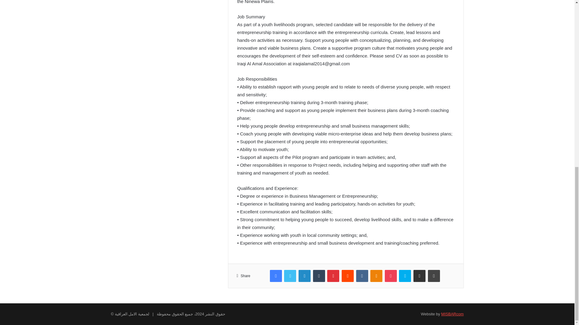 The width and height of the screenshot is (579, 325). I want to click on Pinterest, so click(333, 276).